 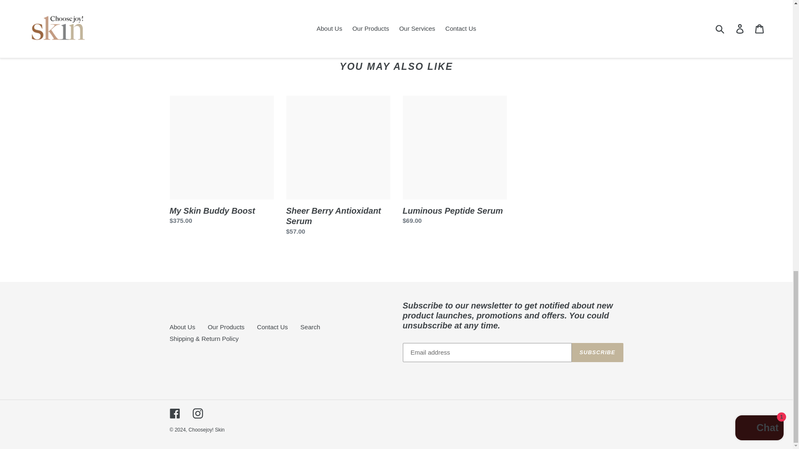 I want to click on Instagram, so click(x=272, y=327).